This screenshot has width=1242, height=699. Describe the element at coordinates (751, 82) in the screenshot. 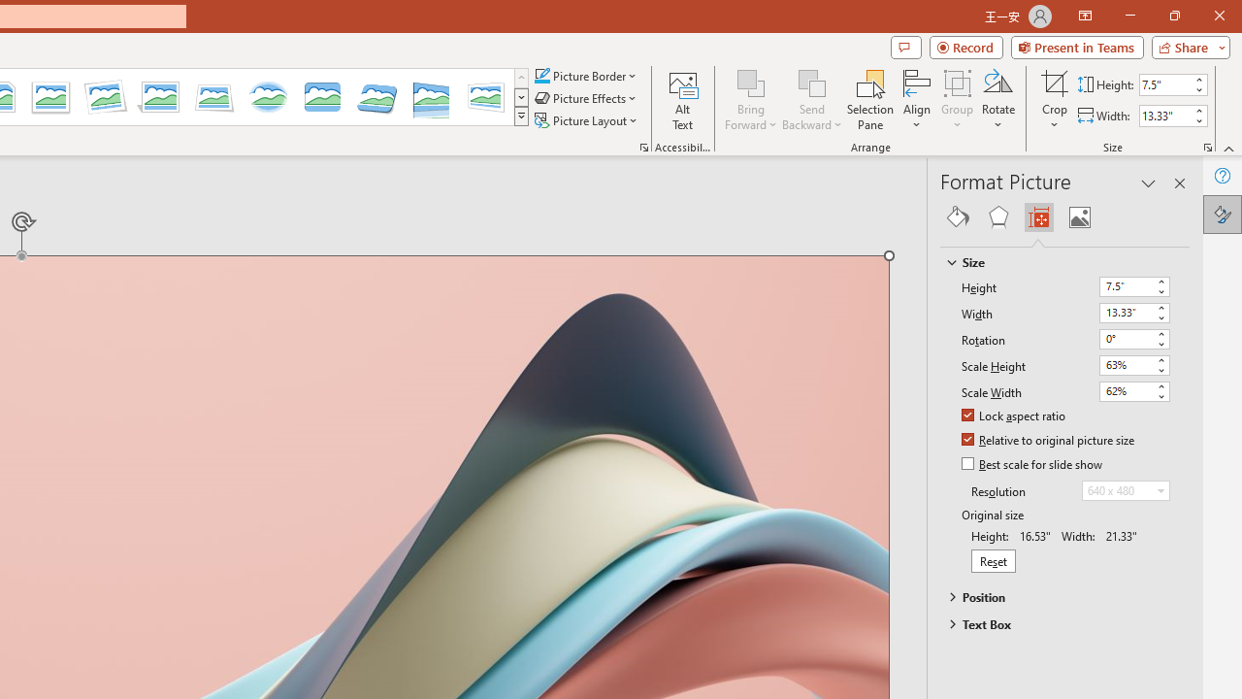

I see `Bring Forward` at that location.